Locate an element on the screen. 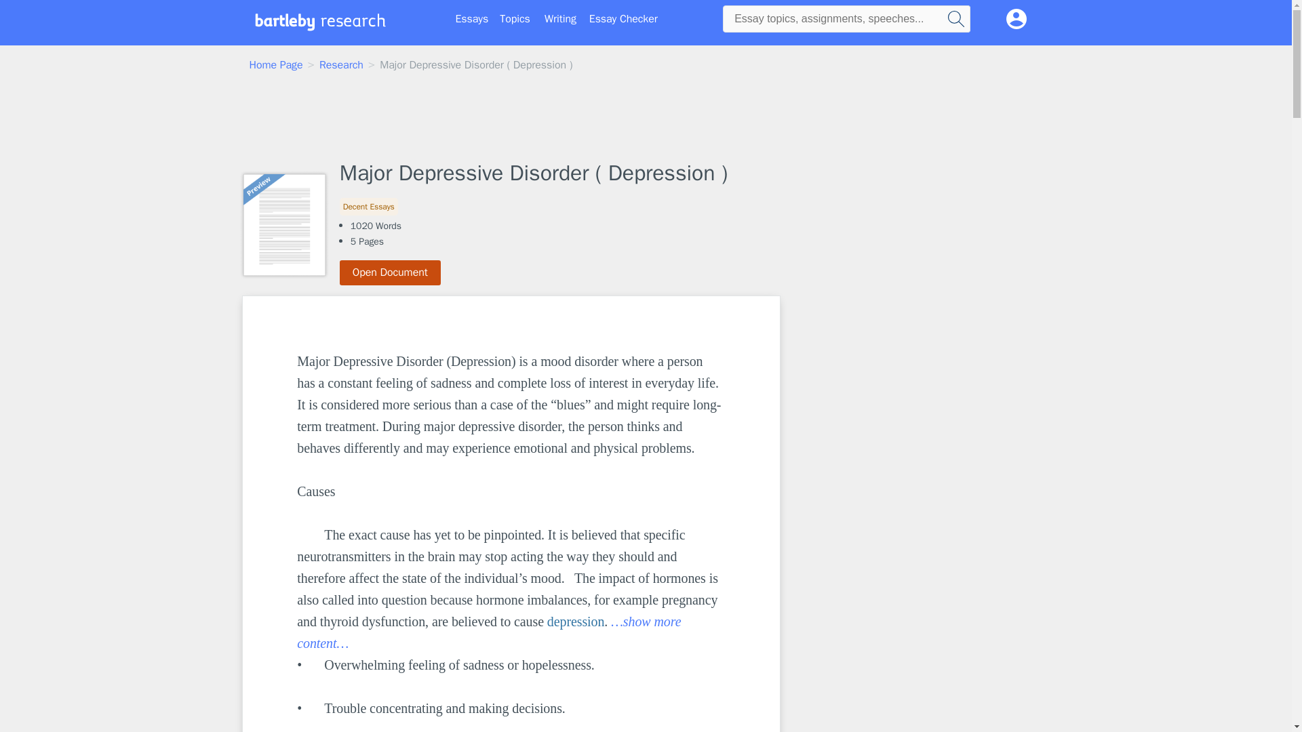  Home Page is located at coordinates (277, 65).